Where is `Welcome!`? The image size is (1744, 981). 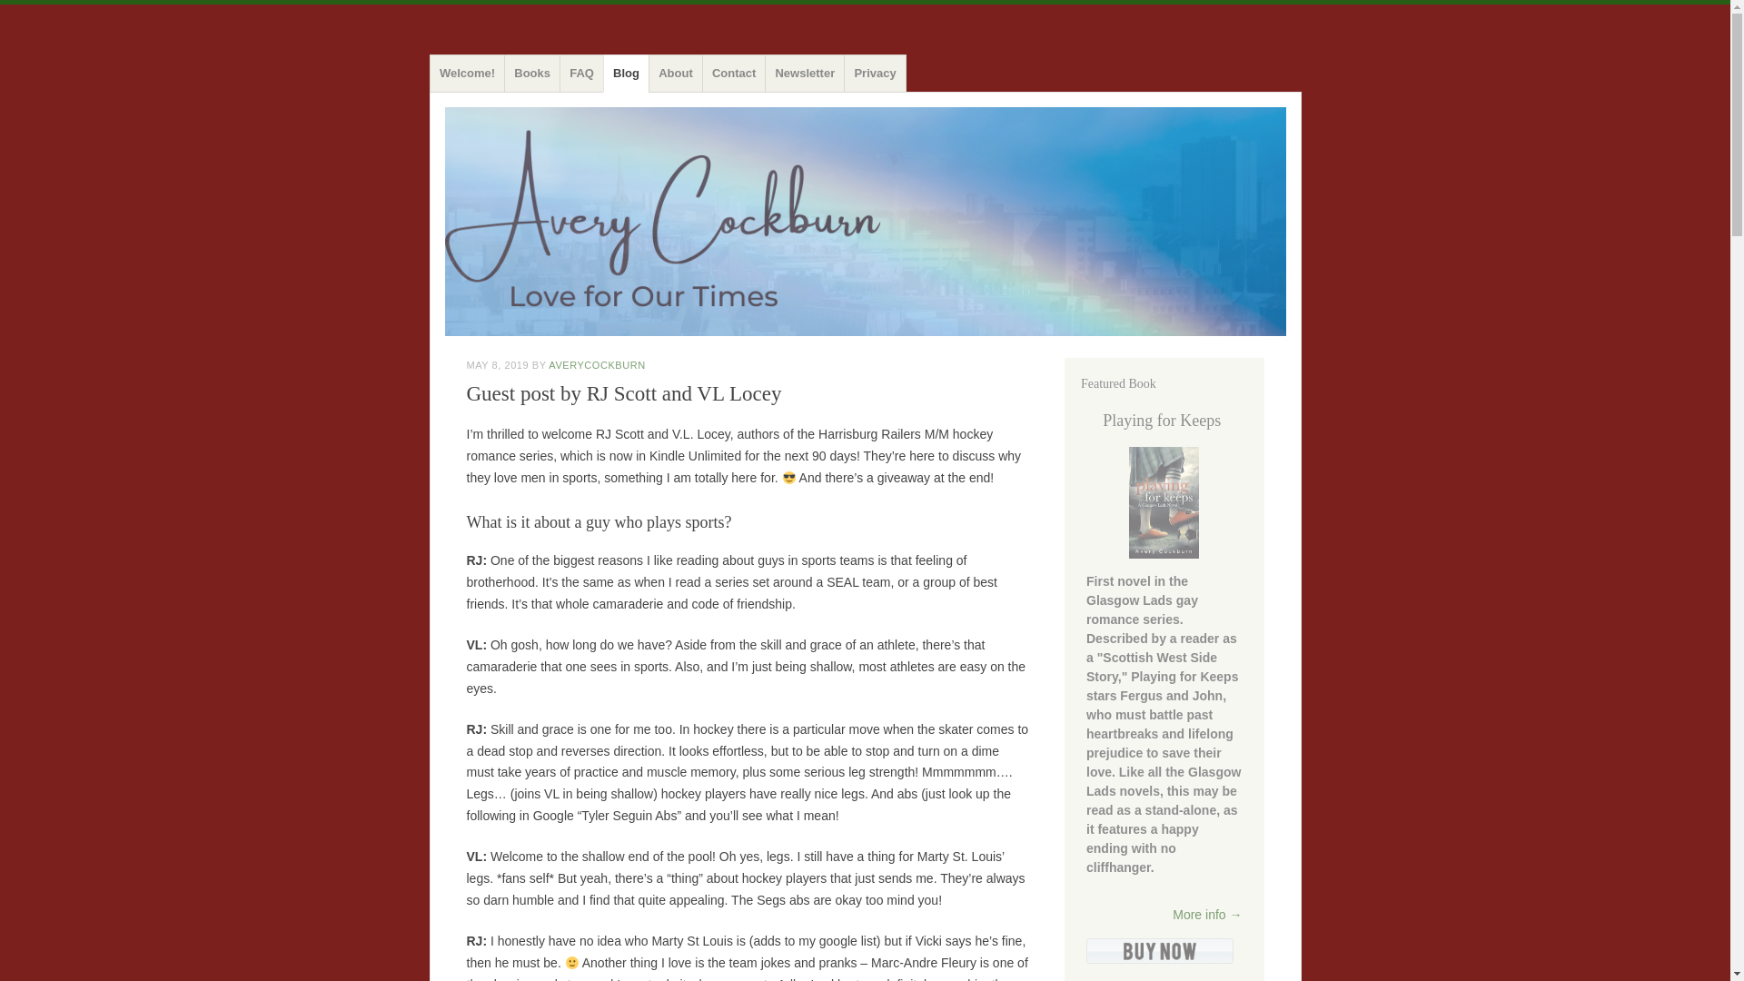 Welcome! is located at coordinates (467, 73).